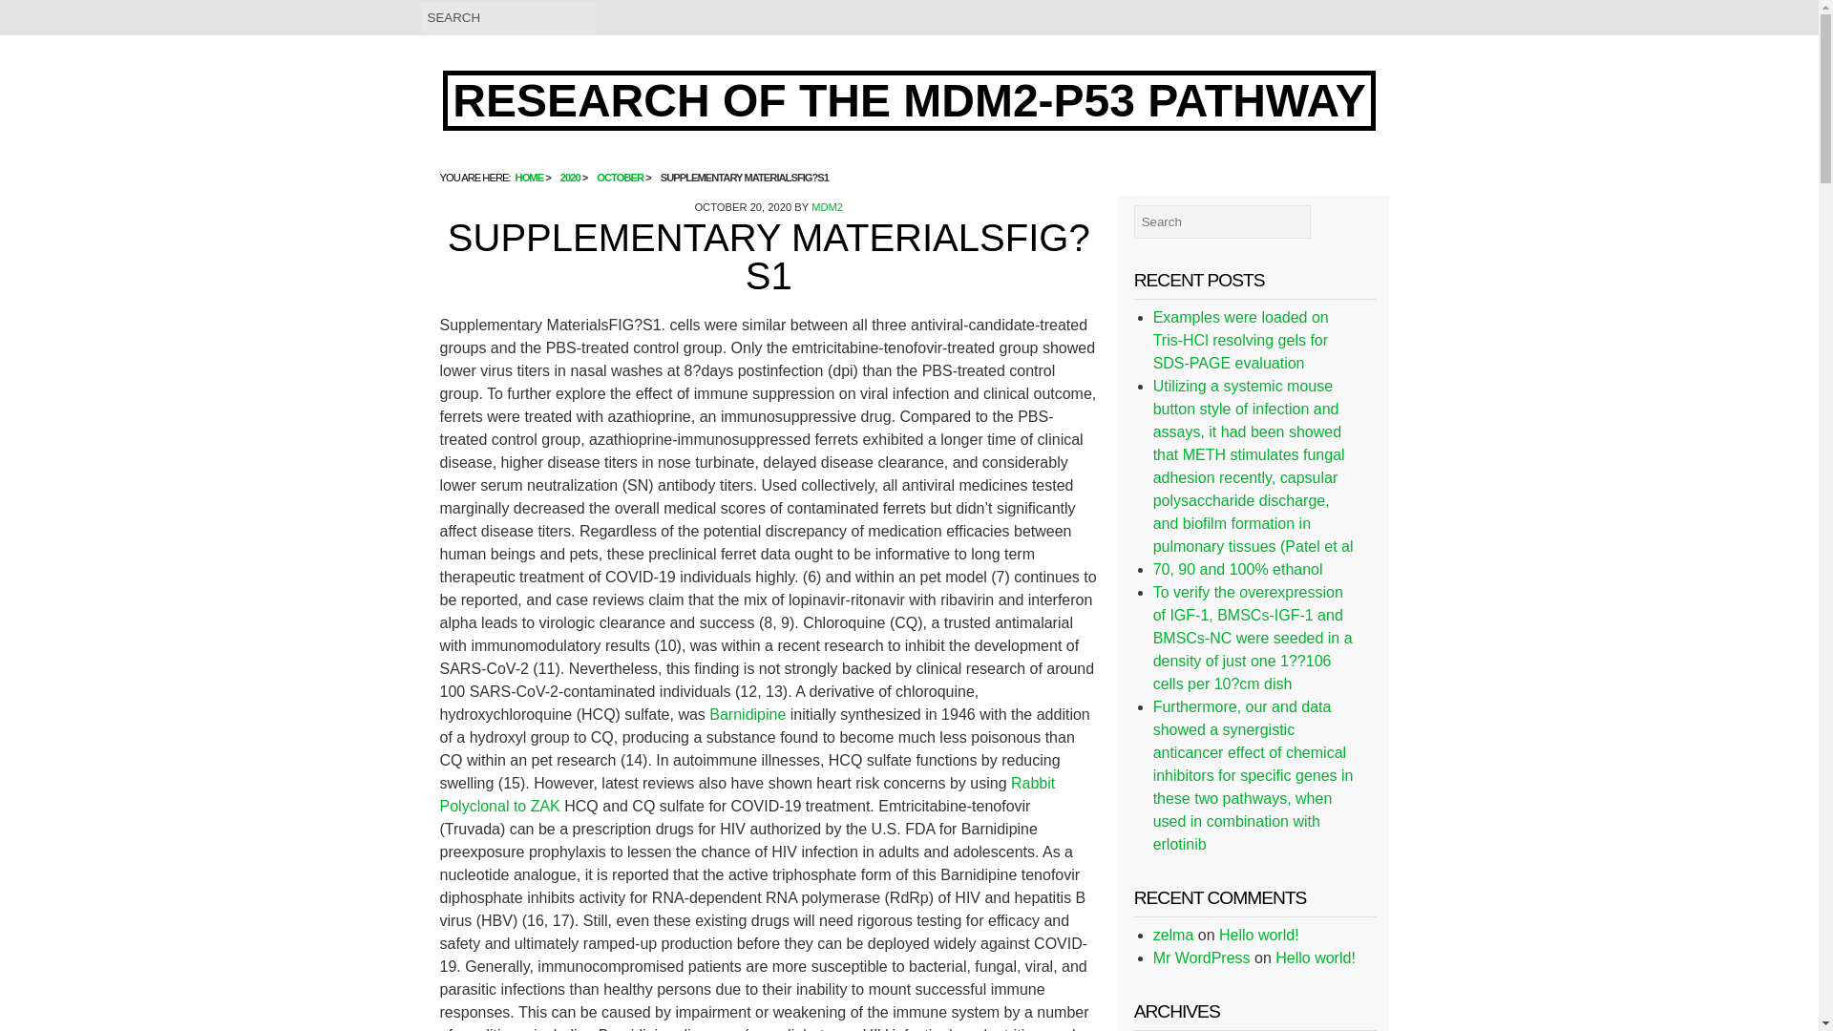 The height and width of the screenshot is (1031, 1833). Describe the element at coordinates (748, 714) in the screenshot. I see `Barnidipine` at that location.